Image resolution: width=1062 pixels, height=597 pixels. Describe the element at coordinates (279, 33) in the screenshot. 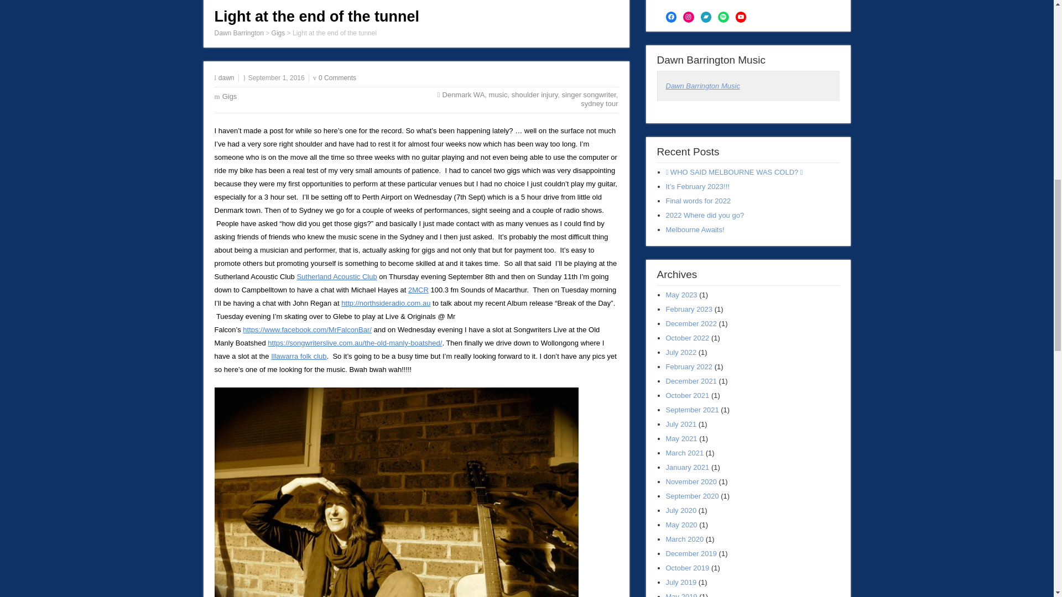

I see `Go to the Gigs Category archives.` at that location.